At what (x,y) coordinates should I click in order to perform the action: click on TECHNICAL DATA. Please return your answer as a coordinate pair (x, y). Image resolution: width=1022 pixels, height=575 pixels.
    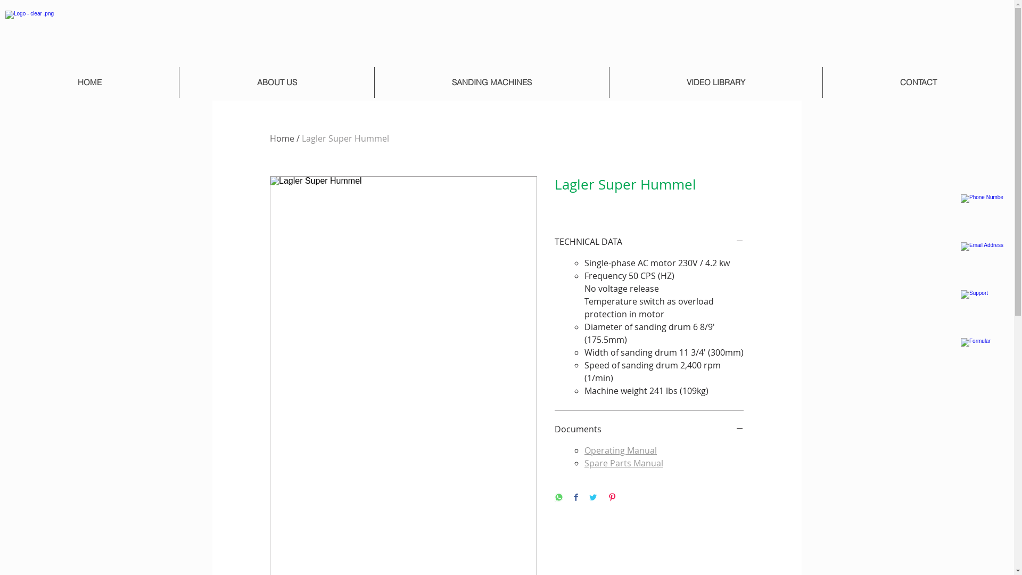
    Looking at the image, I should click on (649, 242).